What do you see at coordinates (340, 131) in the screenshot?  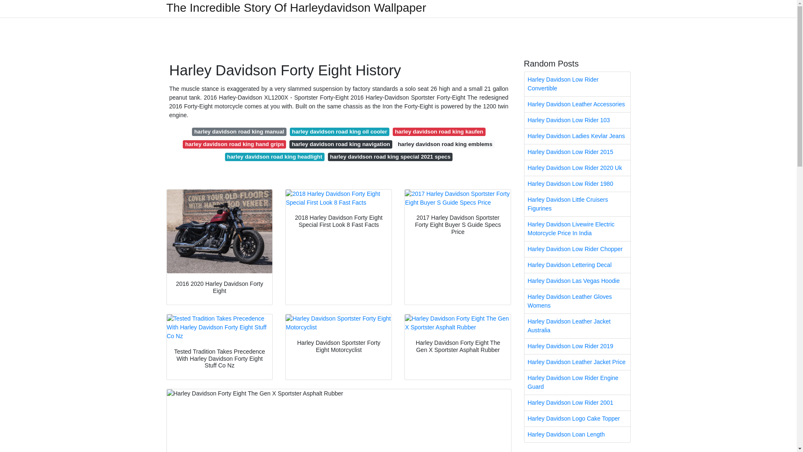 I see `harley davidson road king oil cooler` at bounding box center [340, 131].